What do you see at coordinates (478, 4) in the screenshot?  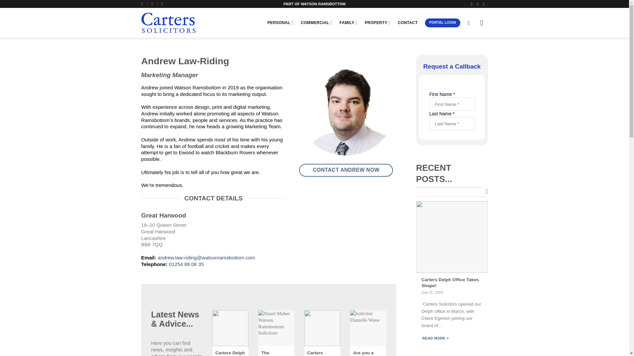 I see `Follow on Twitter` at bounding box center [478, 4].